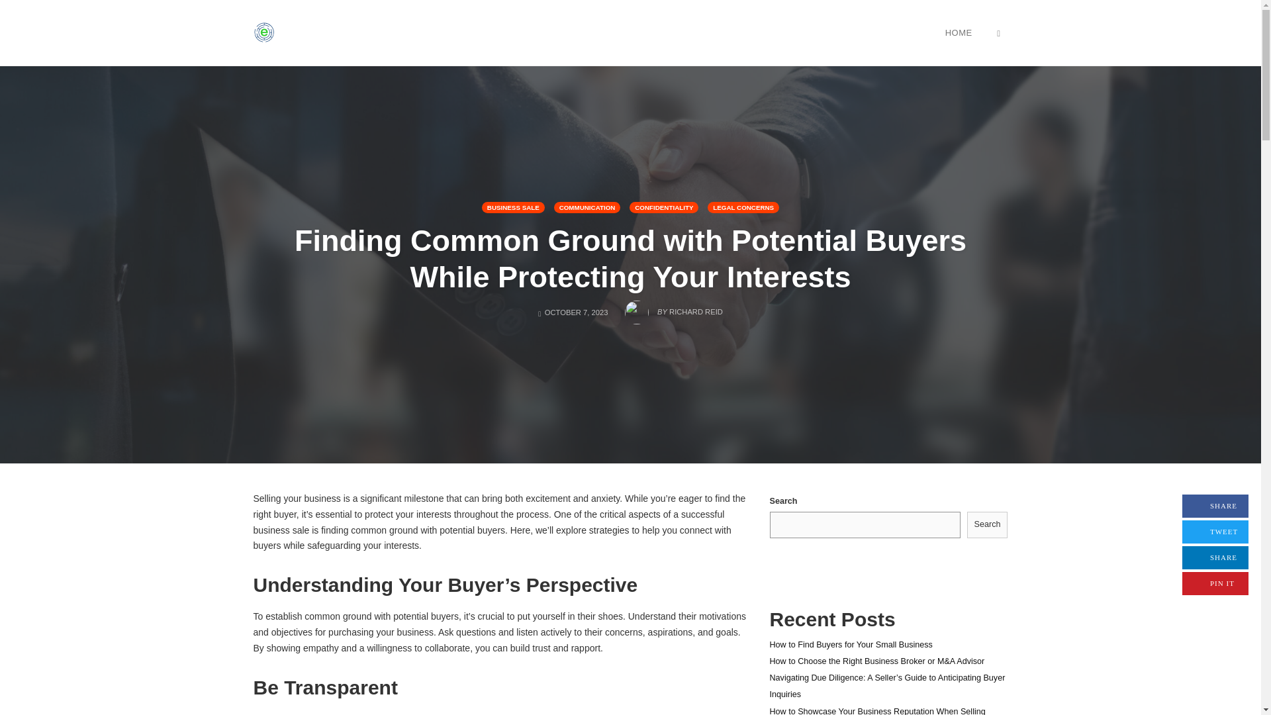 The image size is (1271, 715). What do you see at coordinates (513, 207) in the screenshot?
I see `sellmybusiness-io` at bounding box center [513, 207].